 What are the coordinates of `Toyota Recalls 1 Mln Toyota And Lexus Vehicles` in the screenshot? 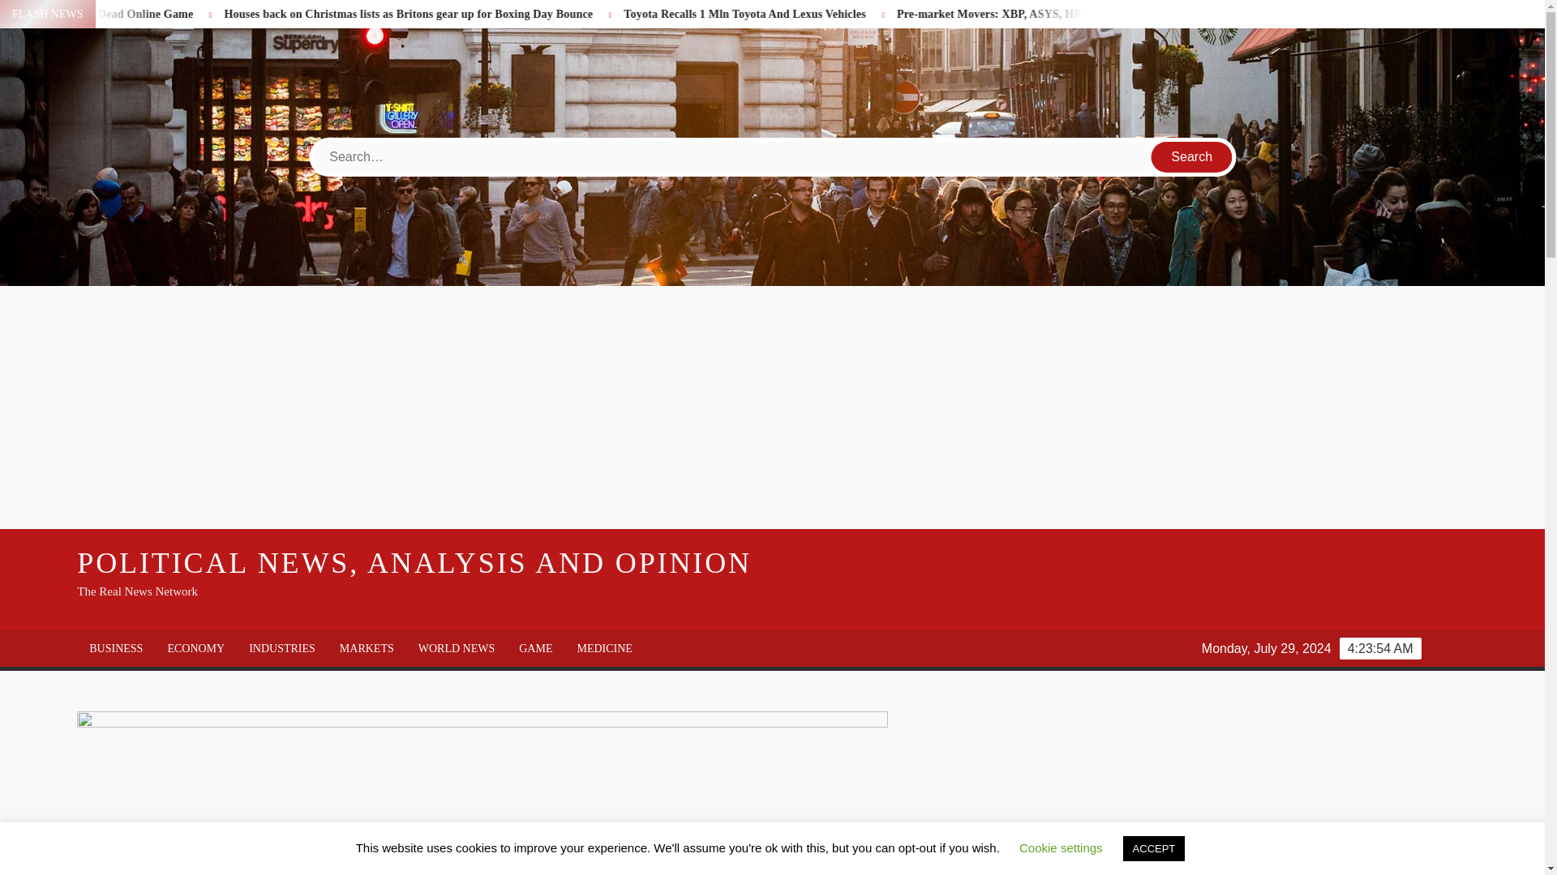 It's located at (866, 13).